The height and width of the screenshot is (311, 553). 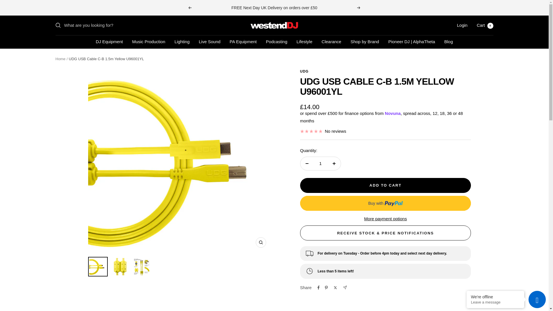 What do you see at coordinates (60, 59) in the screenshot?
I see `1` at bounding box center [60, 59].